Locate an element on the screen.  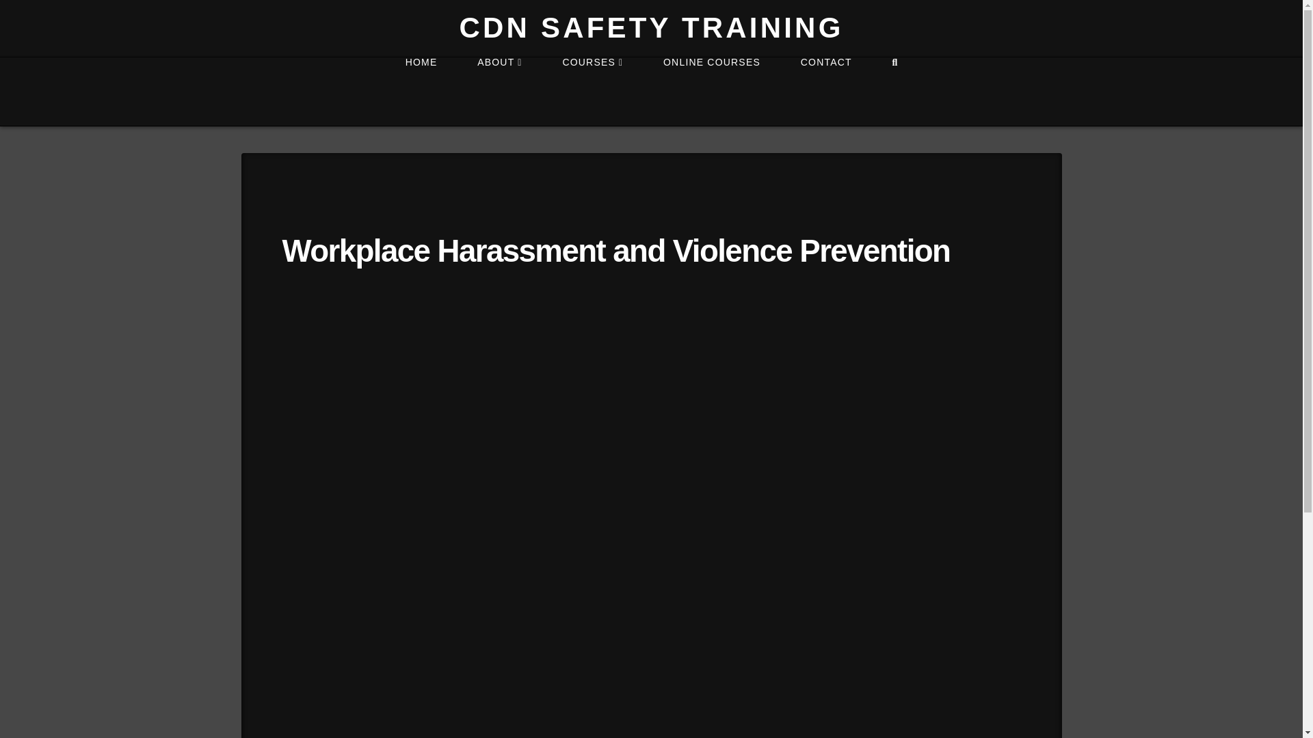
ABOUT is located at coordinates (499, 92).